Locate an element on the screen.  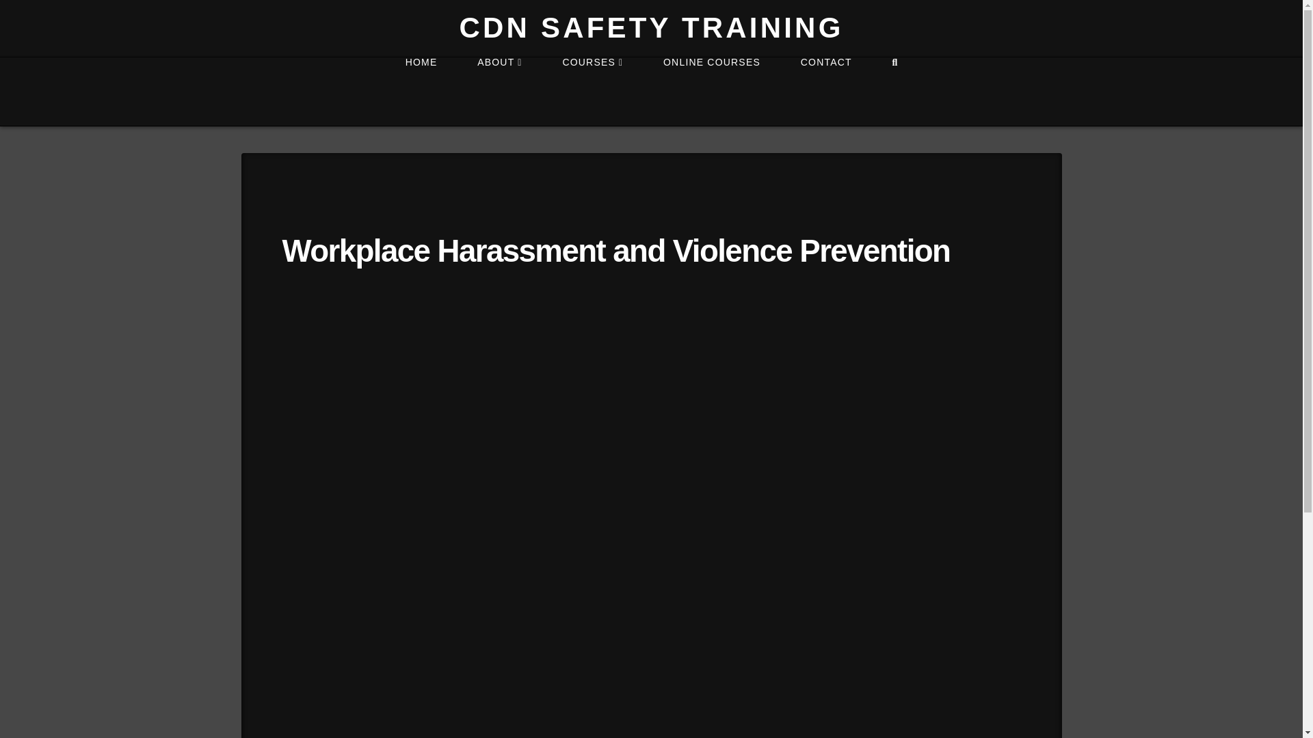
ABOUT is located at coordinates (499, 92).